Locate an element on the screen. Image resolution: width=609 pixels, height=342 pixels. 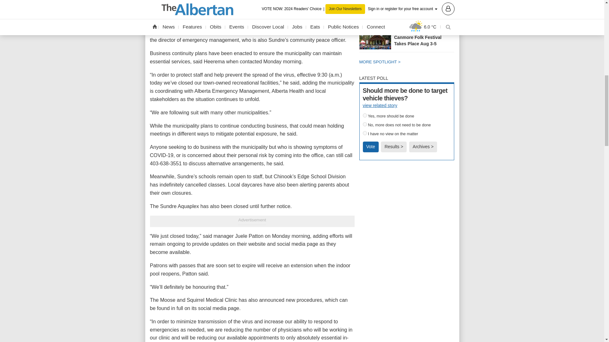
123220 is located at coordinates (365, 133).